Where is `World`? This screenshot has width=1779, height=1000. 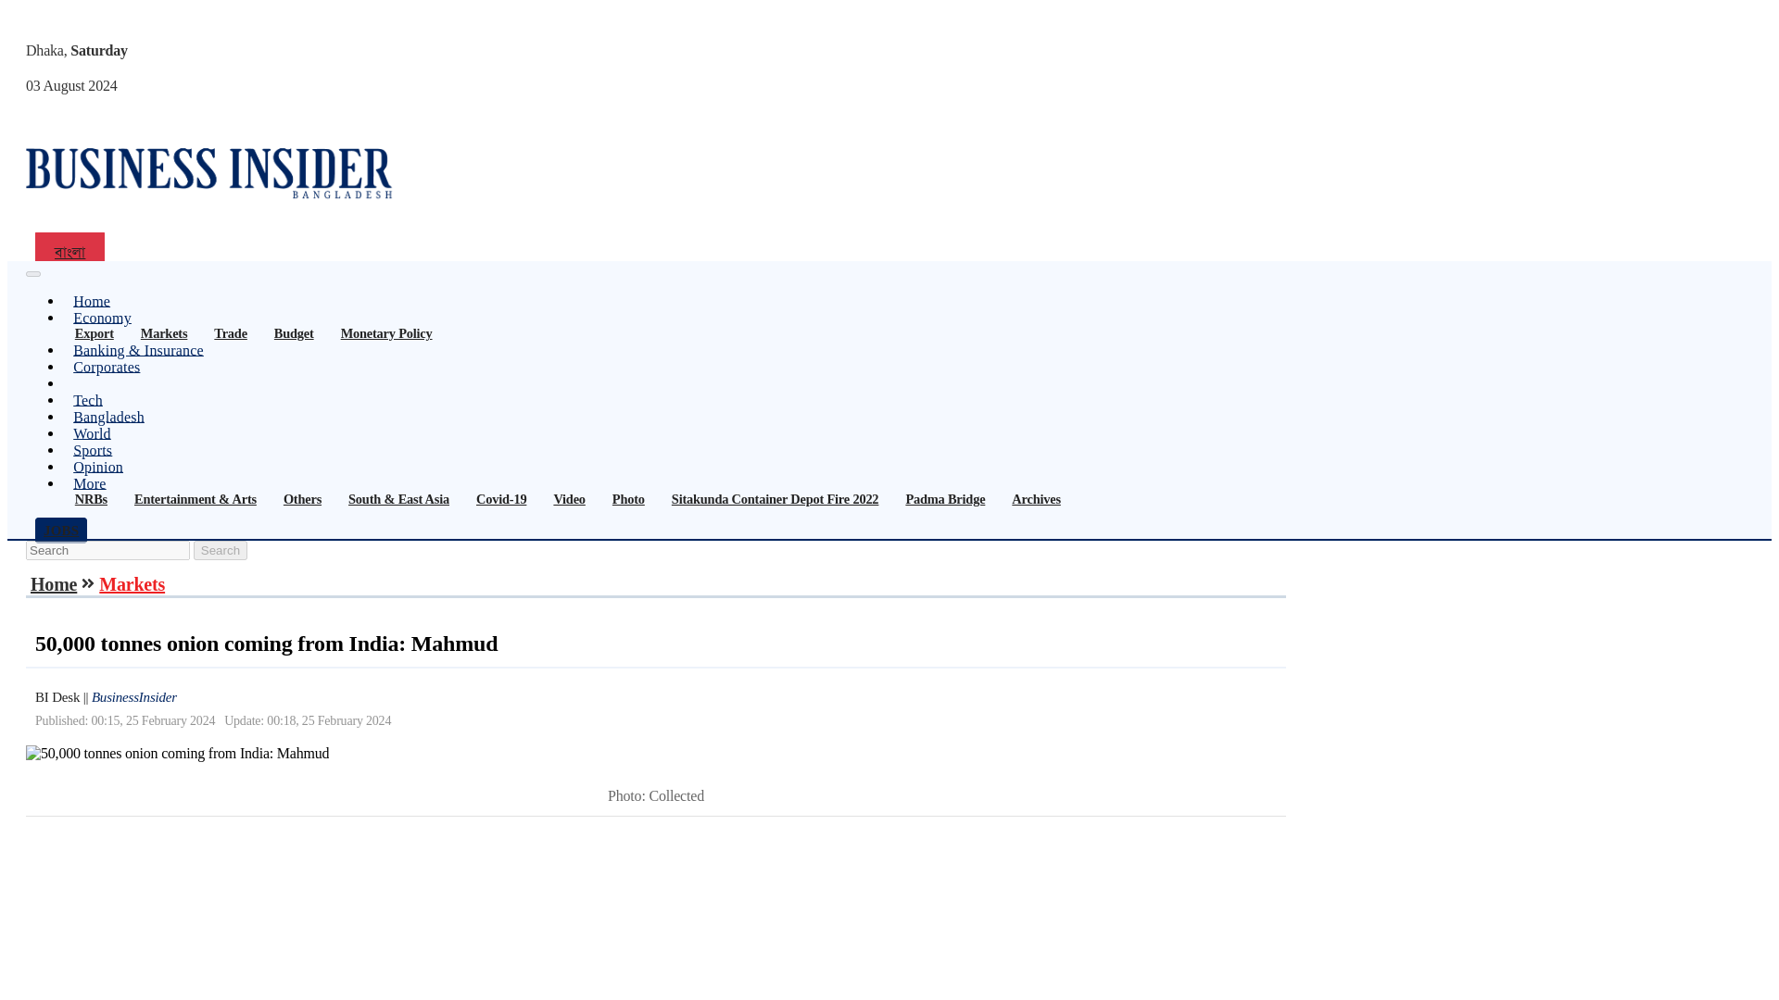
World is located at coordinates (91, 433).